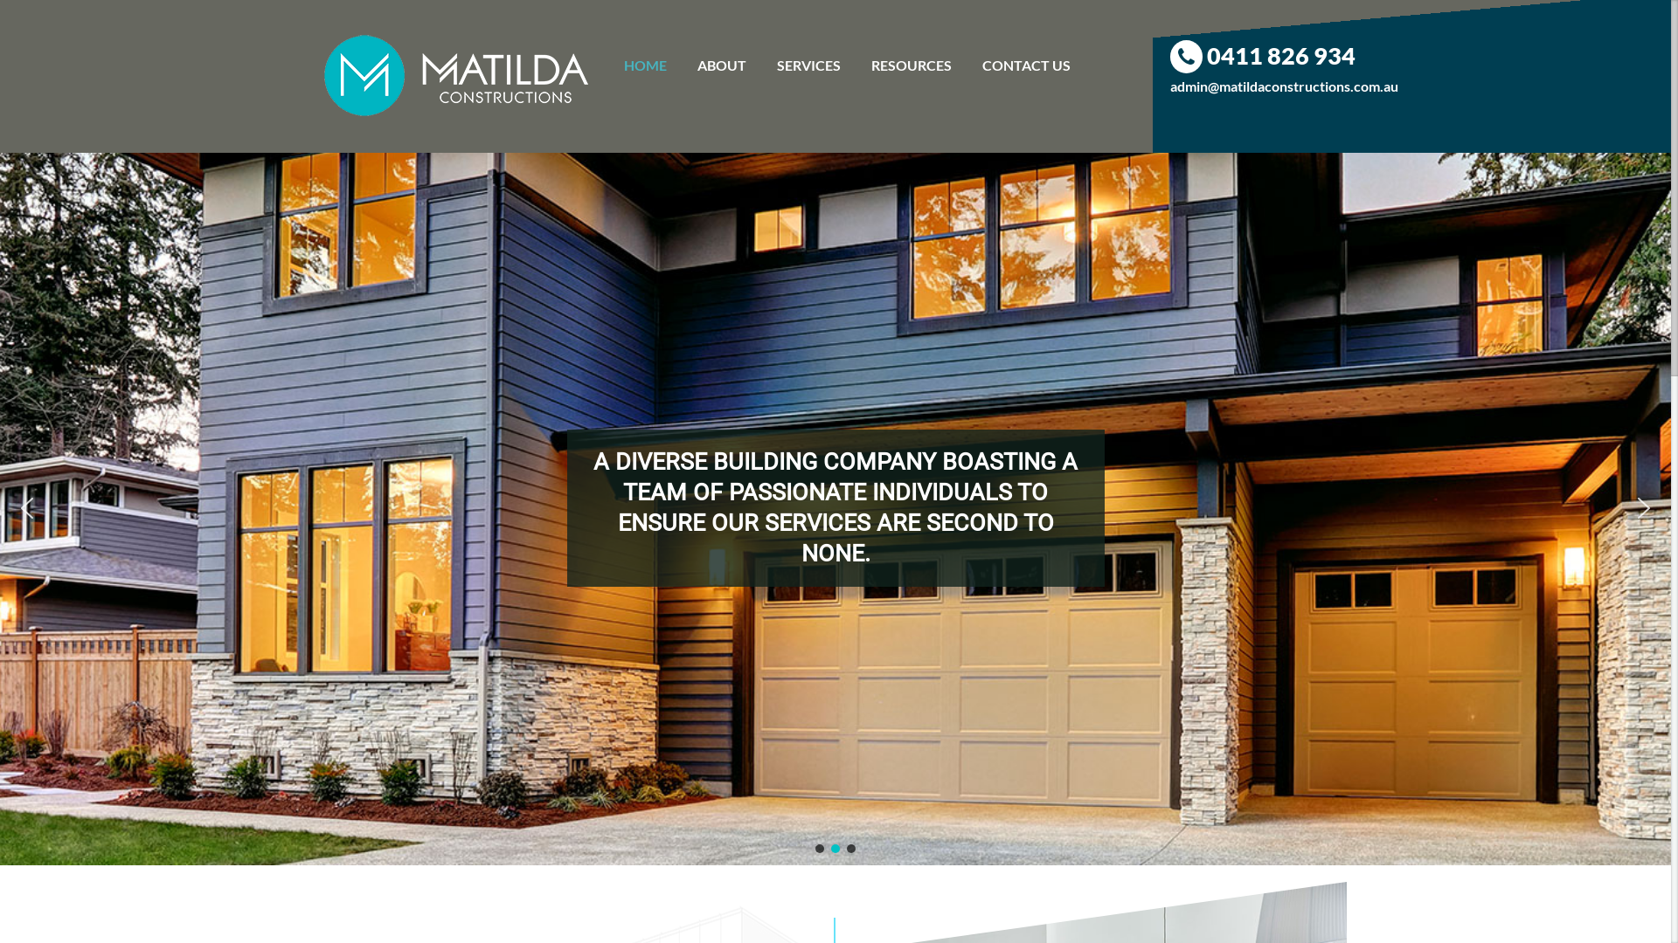 This screenshot has width=1678, height=943. What do you see at coordinates (1421, 57) in the screenshot?
I see `0411 826 934` at bounding box center [1421, 57].